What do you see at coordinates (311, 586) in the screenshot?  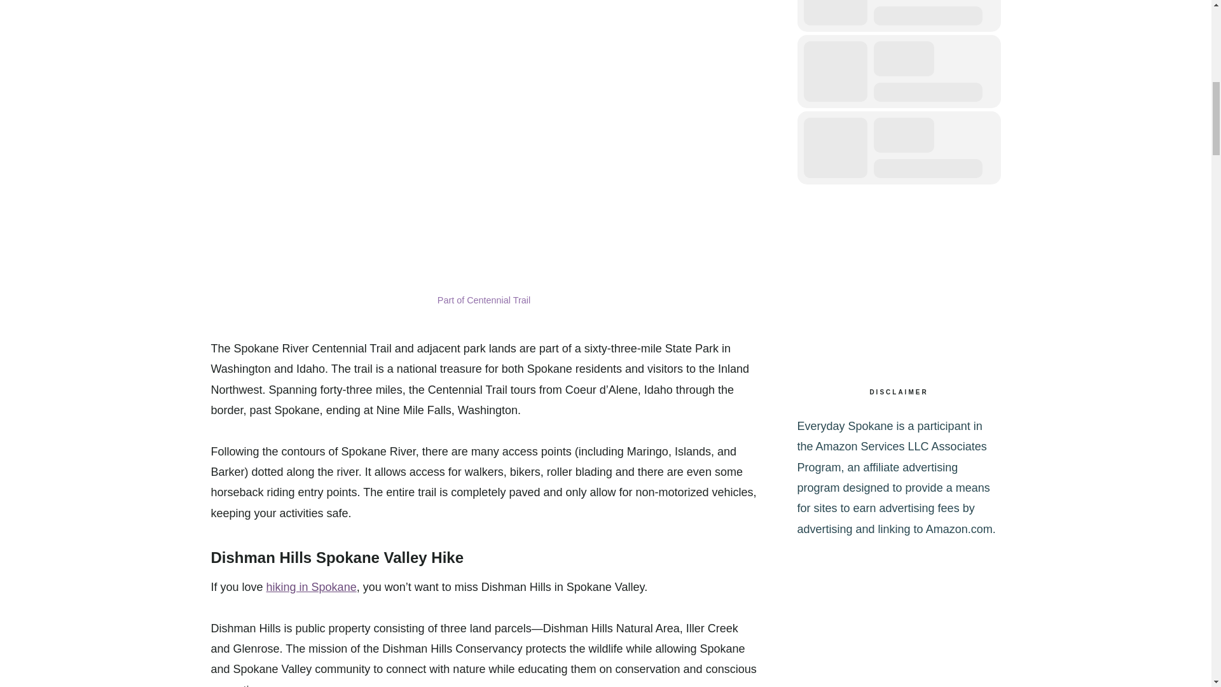 I see `hiking in Spokane` at bounding box center [311, 586].